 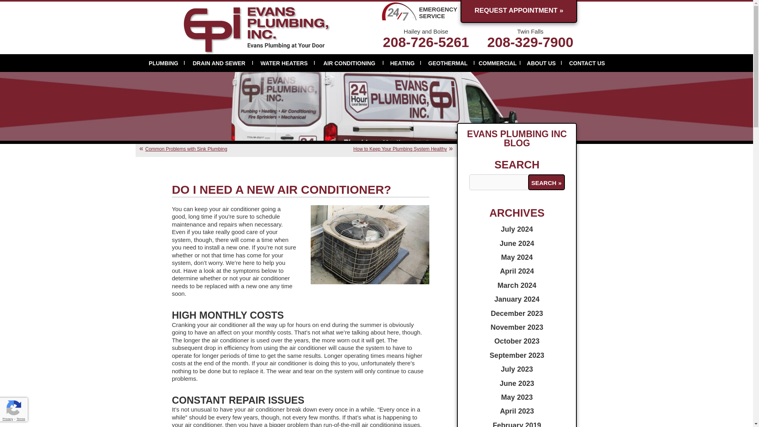 What do you see at coordinates (426, 42) in the screenshot?
I see `208-726-5261` at bounding box center [426, 42].